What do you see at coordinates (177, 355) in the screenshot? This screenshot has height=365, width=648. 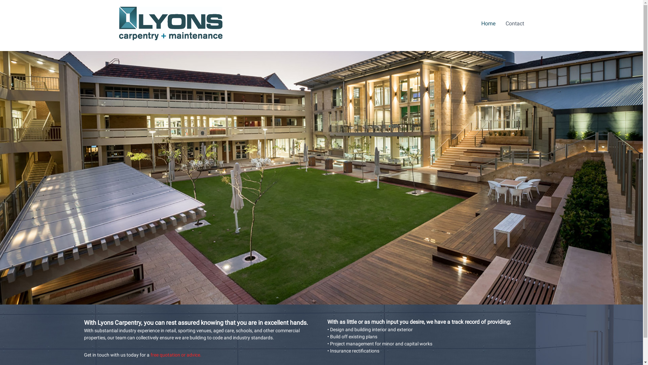 I see `free quotation or advice. ` at bounding box center [177, 355].